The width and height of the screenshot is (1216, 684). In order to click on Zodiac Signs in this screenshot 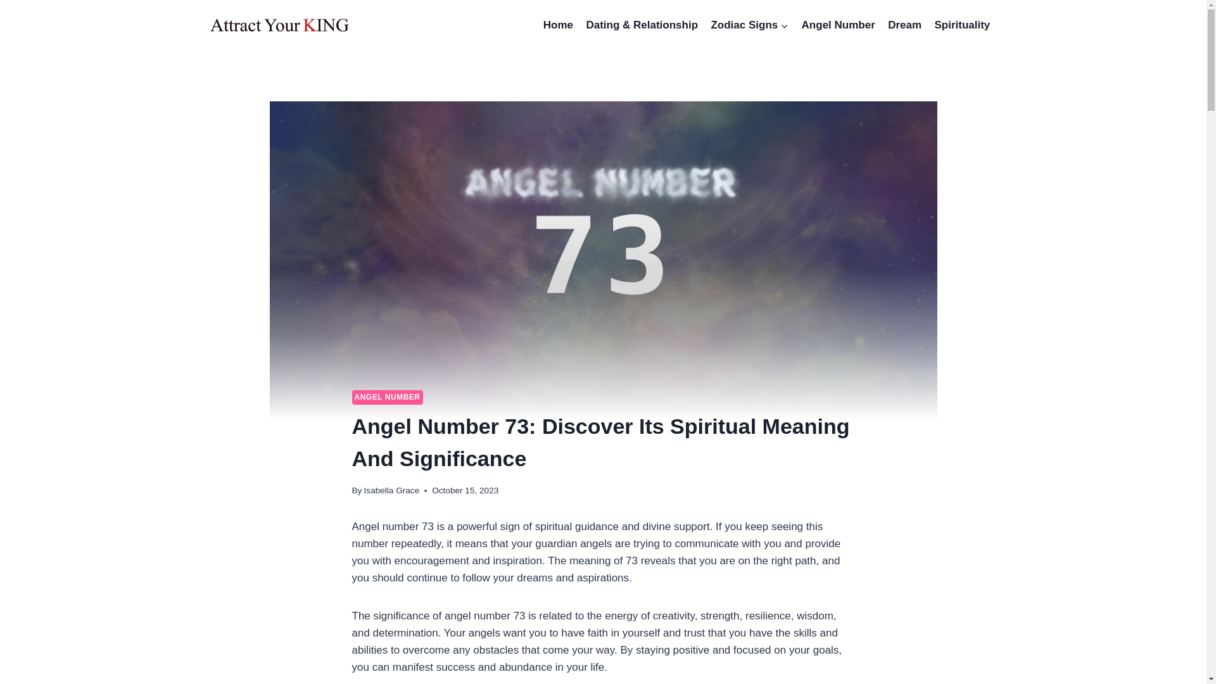, I will do `click(749, 25)`.